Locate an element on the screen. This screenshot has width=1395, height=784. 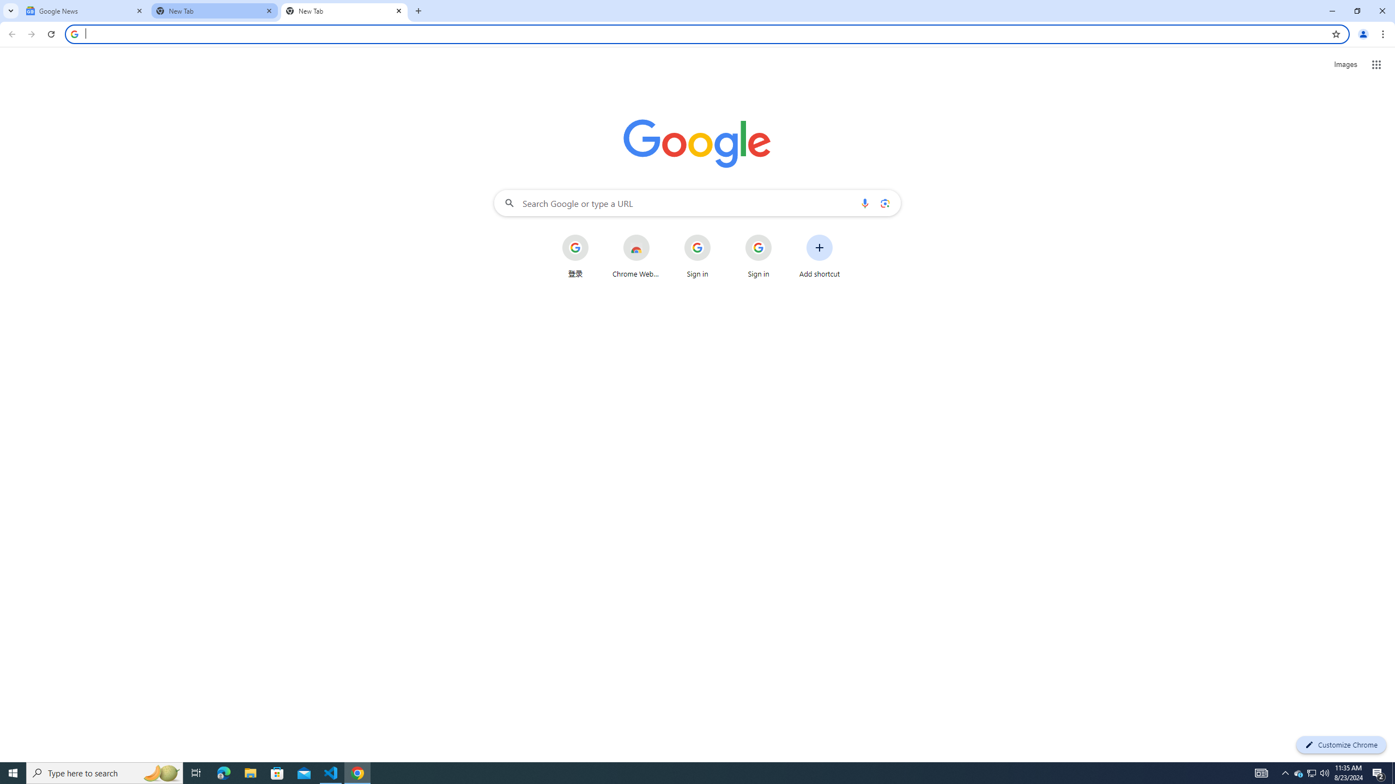
More actions for Chrome Web Store shortcut is located at coordinates (657, 235).